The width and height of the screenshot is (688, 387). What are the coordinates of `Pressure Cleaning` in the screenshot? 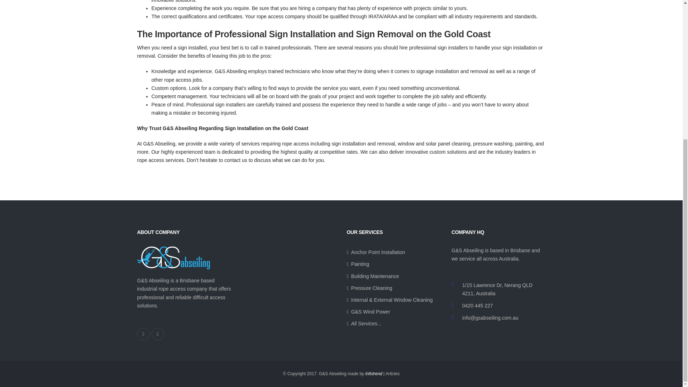 It's located at (369, 288).